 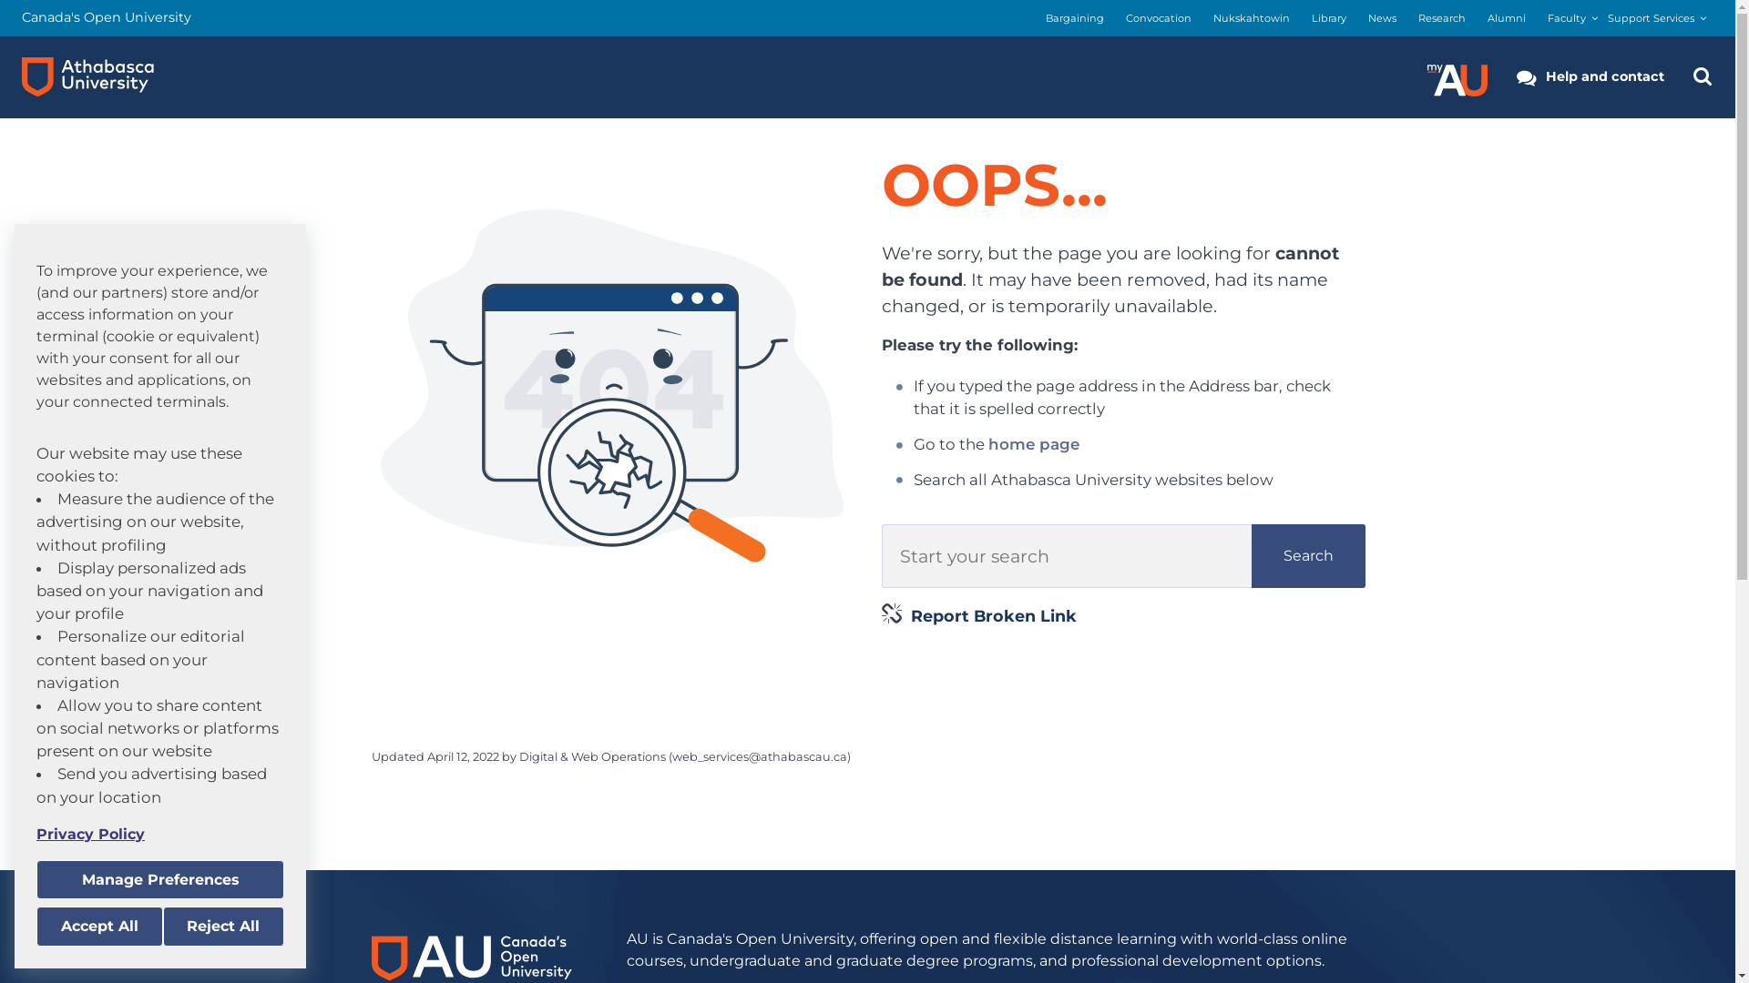 I want to click on Manage Preferences, so click(x=160, y=880).